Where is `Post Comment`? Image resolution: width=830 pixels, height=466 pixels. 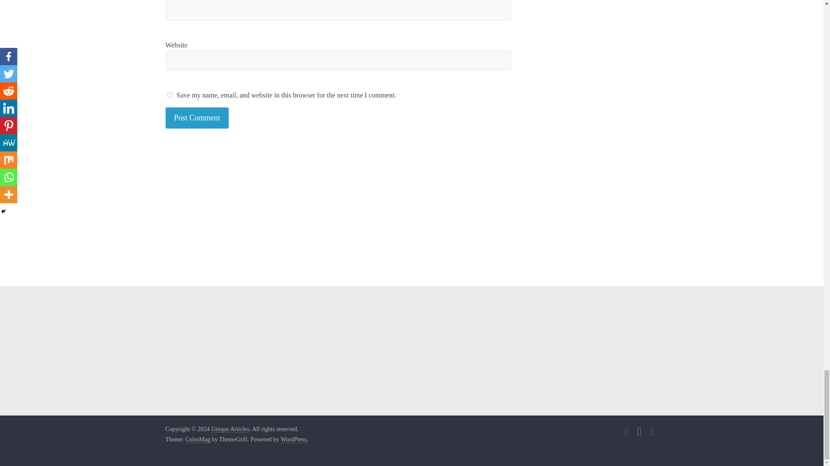 Post Comment is located at coordinates (197, 118).